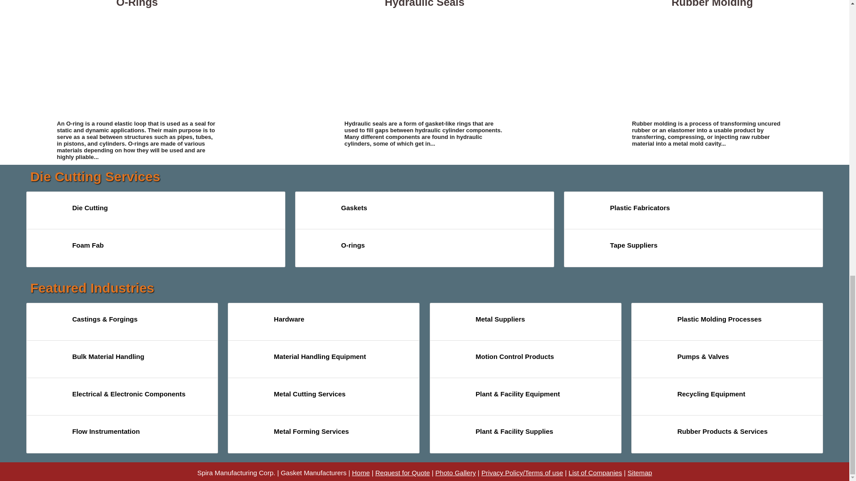 Image resolution: width=856 pixels, height=481 pixels. Describe the element at coordinates (318, 212) in the screenshot. I see `Gaskets` at that location.